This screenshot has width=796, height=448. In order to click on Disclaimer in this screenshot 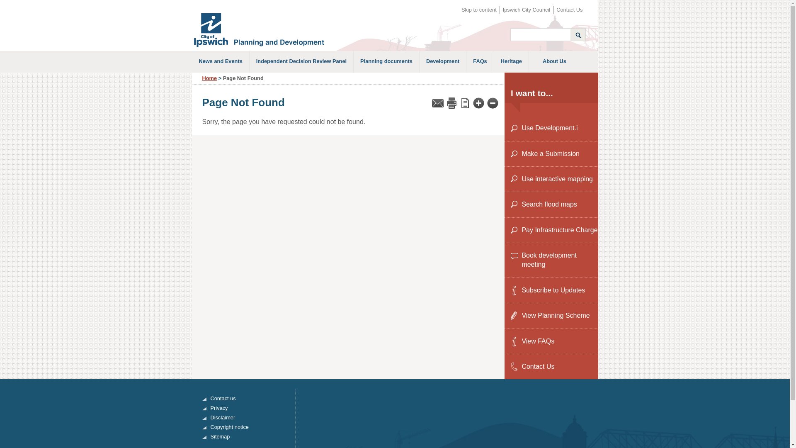, I will do `click(253, 418)`.